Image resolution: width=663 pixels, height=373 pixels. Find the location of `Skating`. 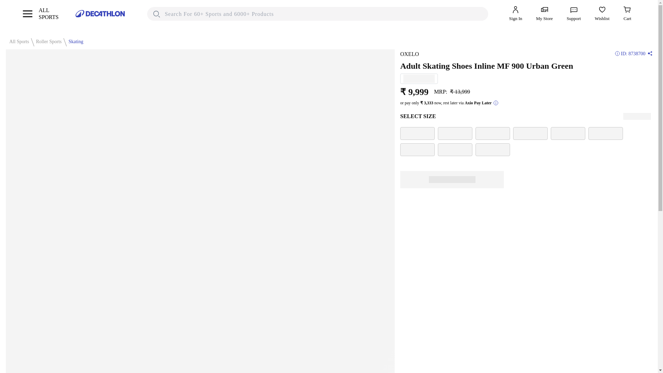

Skating is located at coordinates (74, 41).